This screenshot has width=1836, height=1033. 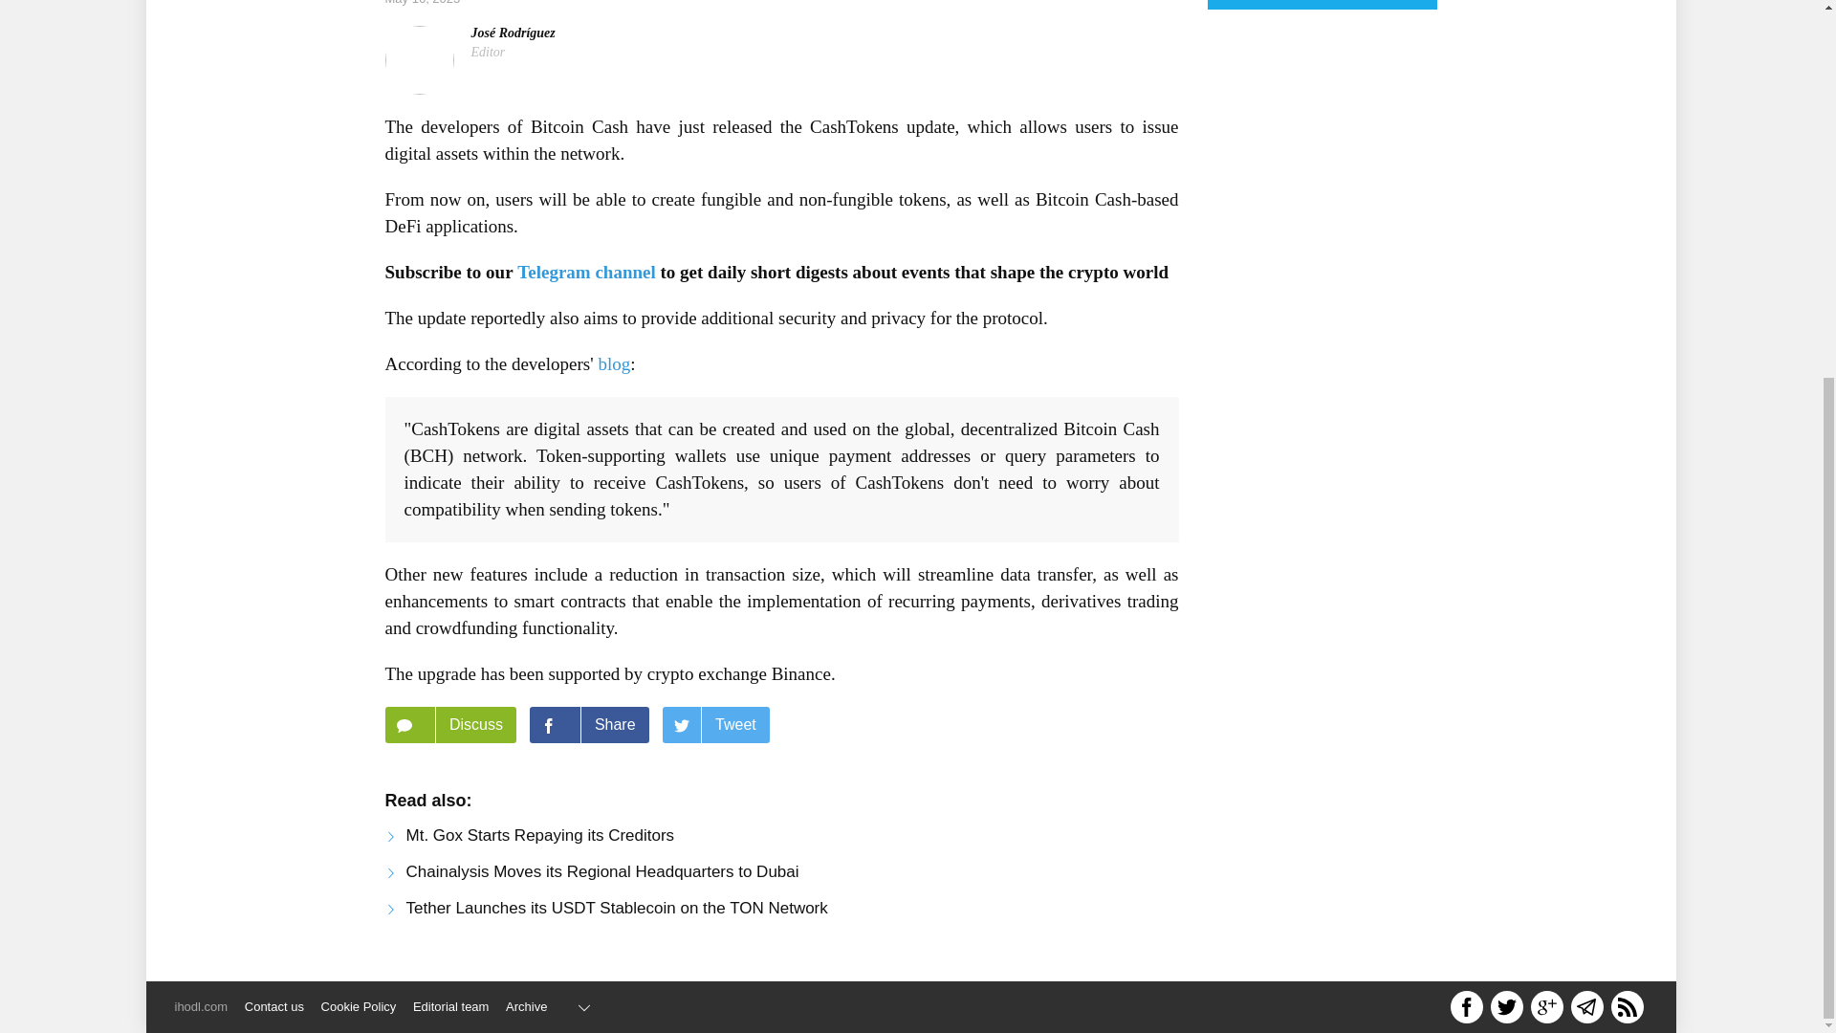 What do you see at coordinates (488, 52) in the screenshot?
I see `Editor` at bounding box center [488, 52].